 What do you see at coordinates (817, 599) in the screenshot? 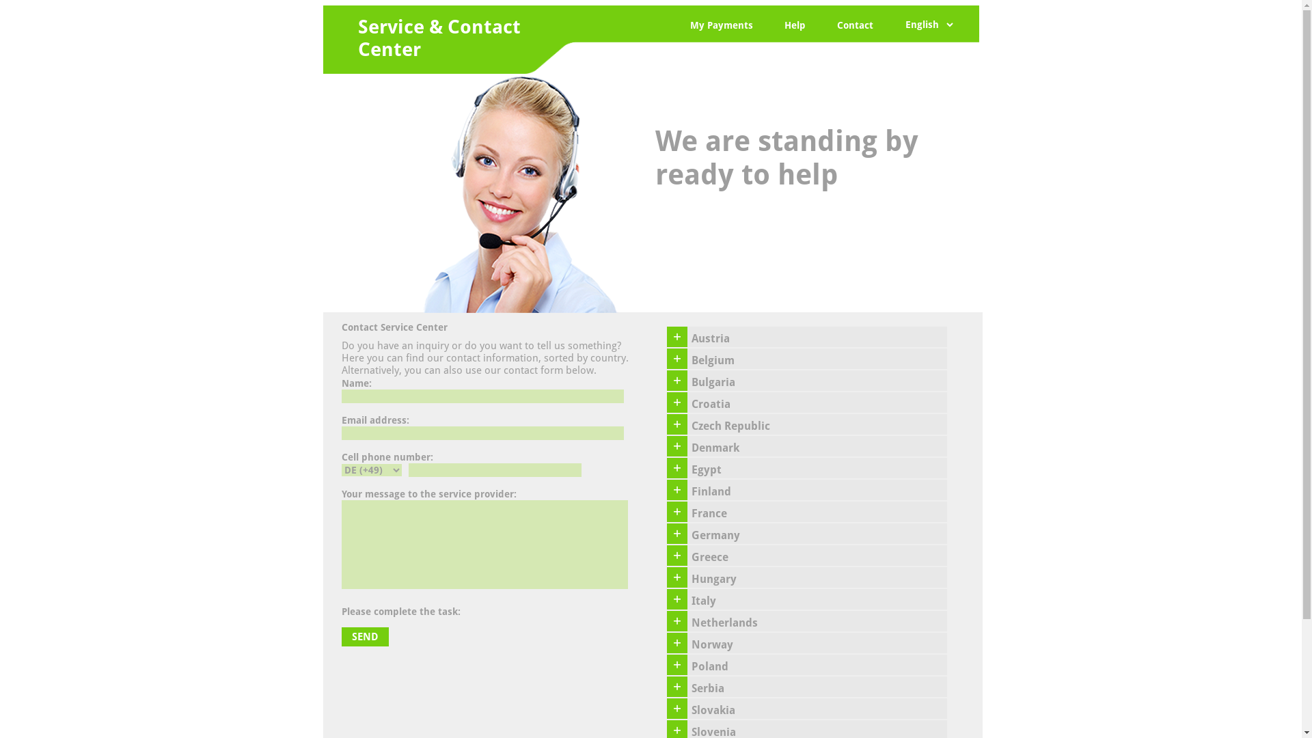
I see `Italy` at bounding box center [817, 599].